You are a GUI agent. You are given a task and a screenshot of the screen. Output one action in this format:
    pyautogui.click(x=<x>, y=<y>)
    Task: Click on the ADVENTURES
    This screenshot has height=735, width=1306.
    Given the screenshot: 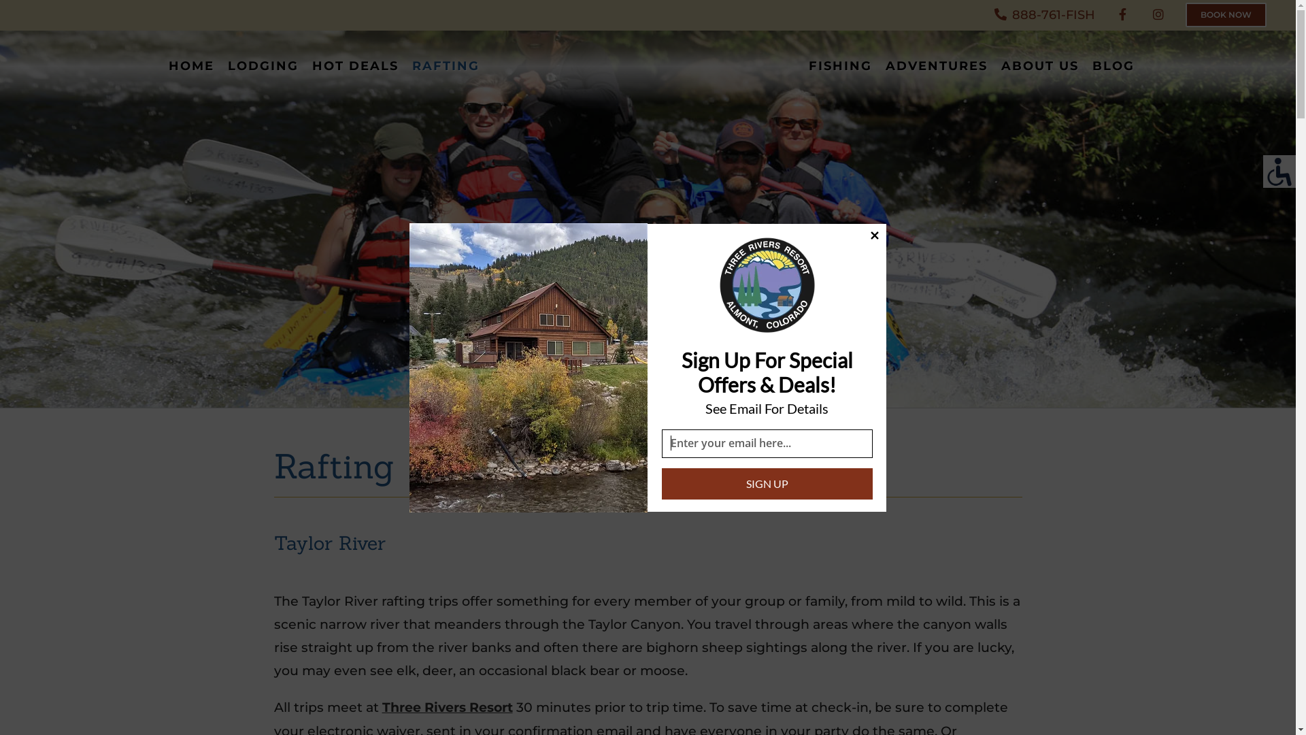 What is the action you would take?
    pyautogui.click(x=937, y=66)
    